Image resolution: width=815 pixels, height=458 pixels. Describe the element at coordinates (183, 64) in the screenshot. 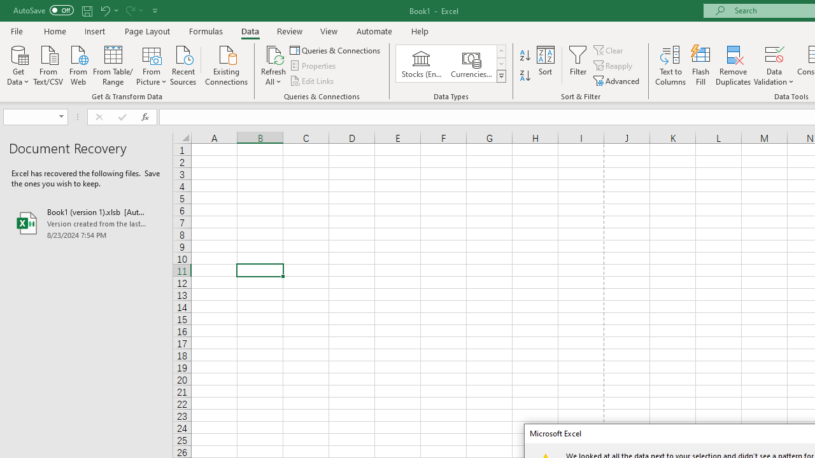

I see `Recent Sources` at that location.